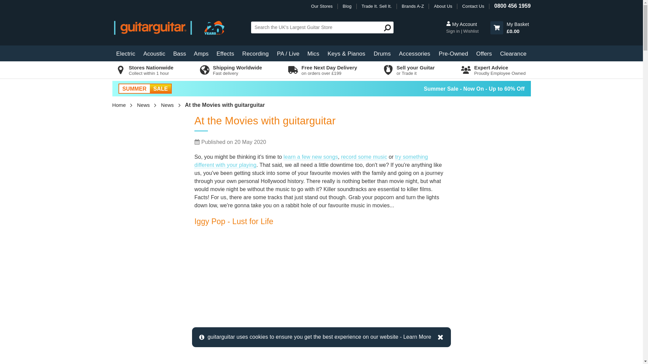  Describe the element at coordinates (473, 6) in the screenshot. I see `Contact Us` at that location.